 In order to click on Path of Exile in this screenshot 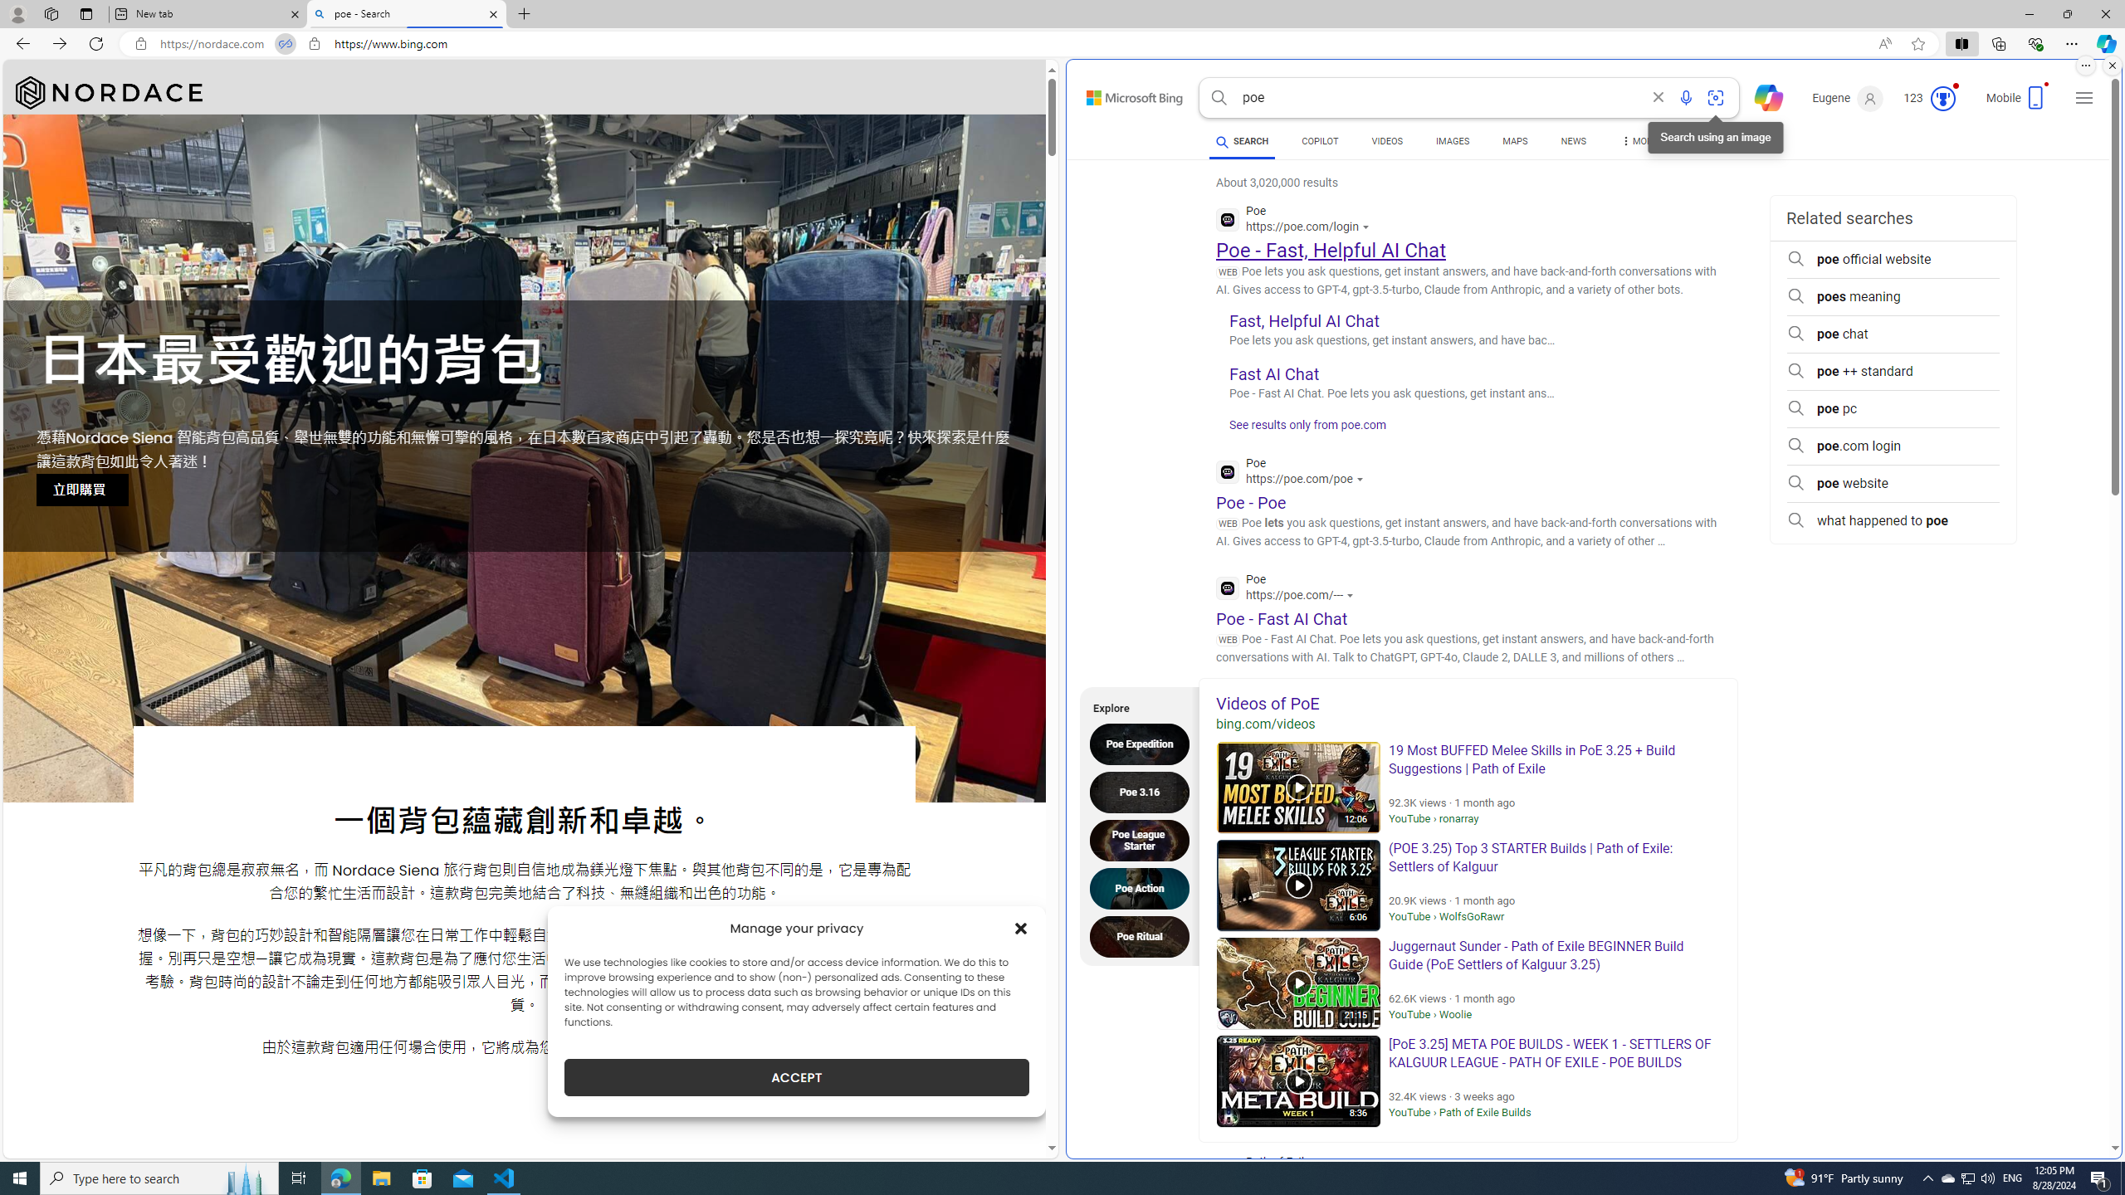, I will do `click(1331, 1172)`.